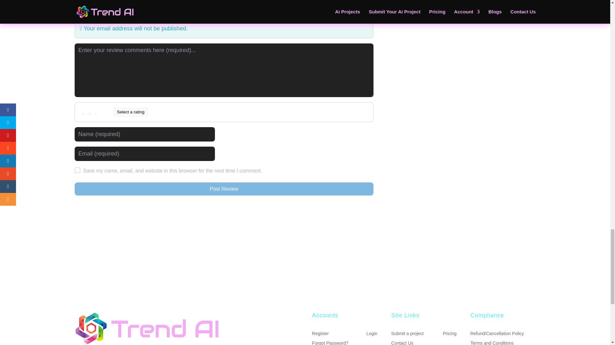 The image size is (615, 345). What do you see at coordinates (224, 189) in the screenshot?
I see `Post Review` at bounding box center [224, 189].